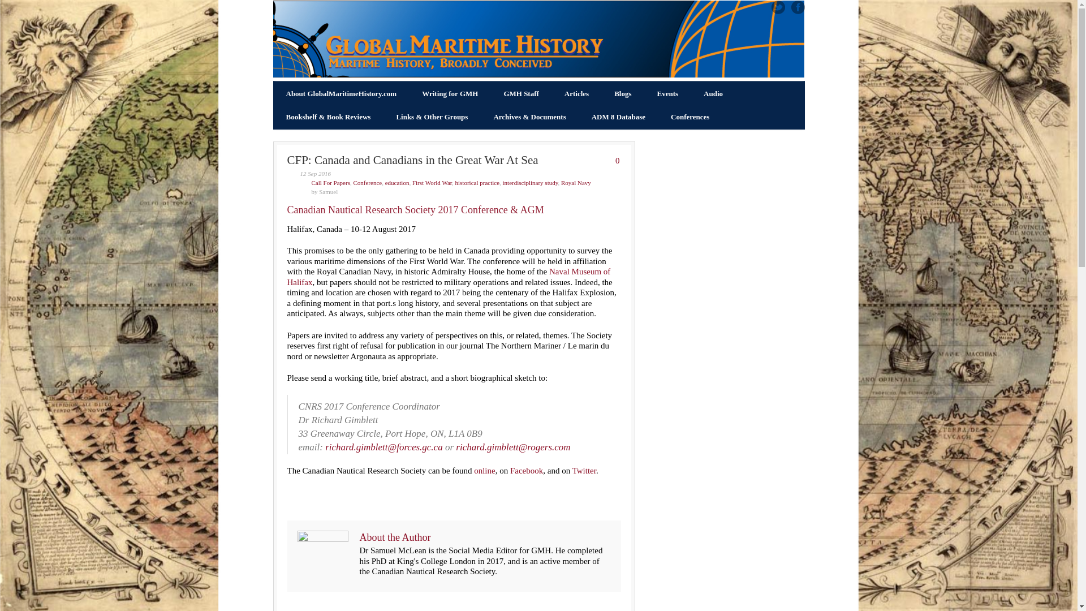  Describe the element at coordinates (450, 94) in the screenshot. I see `Writing for GMH` at that location.